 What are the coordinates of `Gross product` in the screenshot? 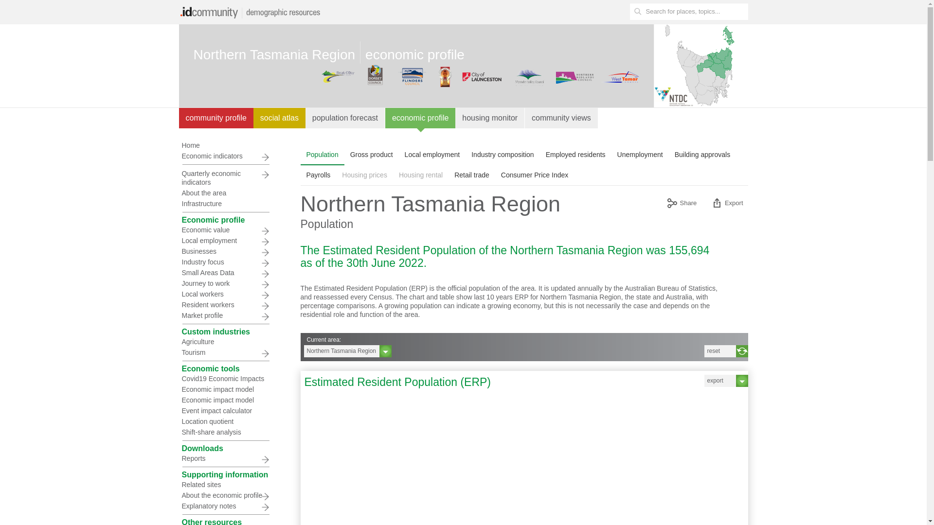 It's located at (372, 155).